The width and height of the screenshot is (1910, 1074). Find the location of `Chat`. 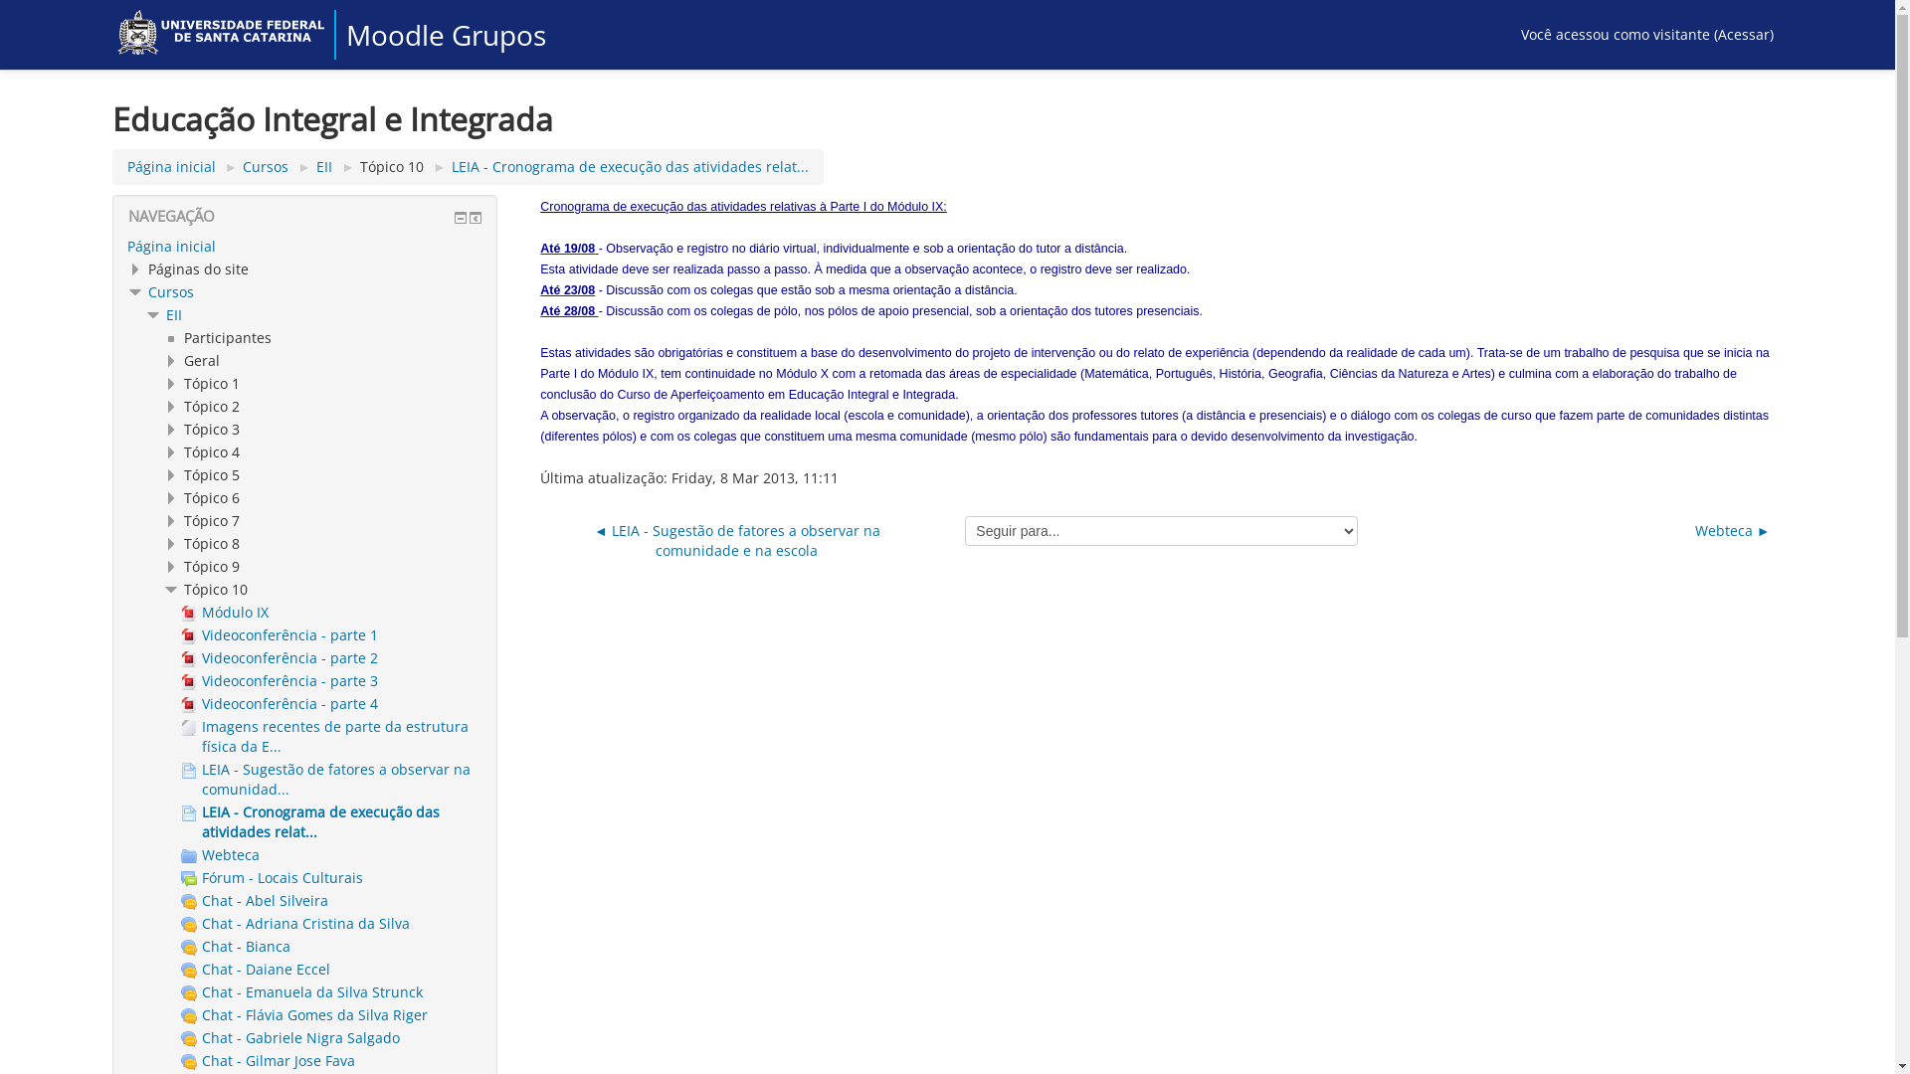

Chat is located at coordinates (189, 1039).